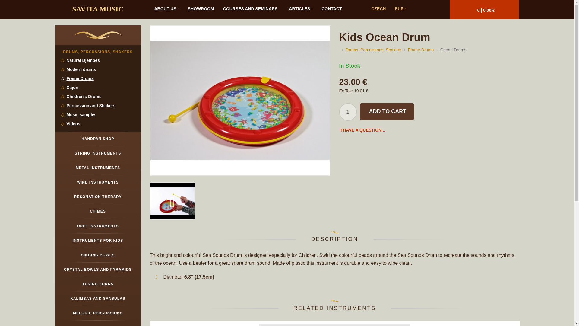 The image size is (579, 326). What do you see at coordinates (166, 9) in the screenshot?
I see `ABOUT US` at bounding box center [166, 9].